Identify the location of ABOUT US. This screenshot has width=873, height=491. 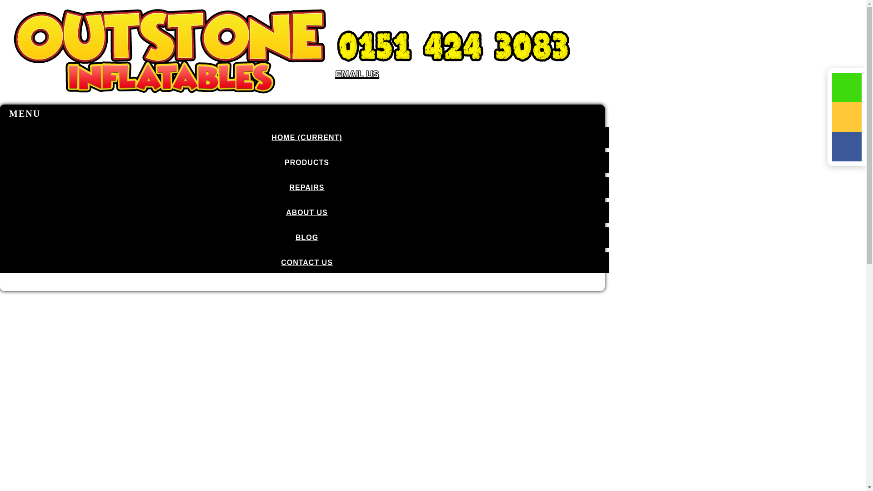
(305, 212).